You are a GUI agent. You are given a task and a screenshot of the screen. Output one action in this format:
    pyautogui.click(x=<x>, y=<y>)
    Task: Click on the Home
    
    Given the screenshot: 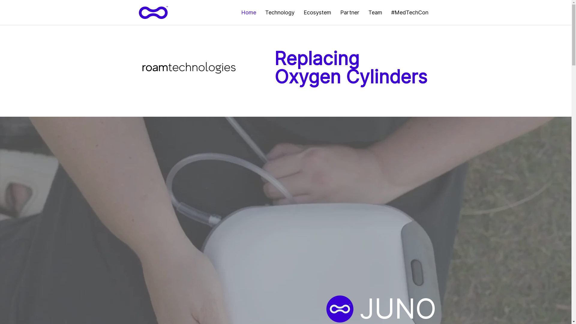 What is the action you would take?
    pyautogui.click(x=248, y=13)
    